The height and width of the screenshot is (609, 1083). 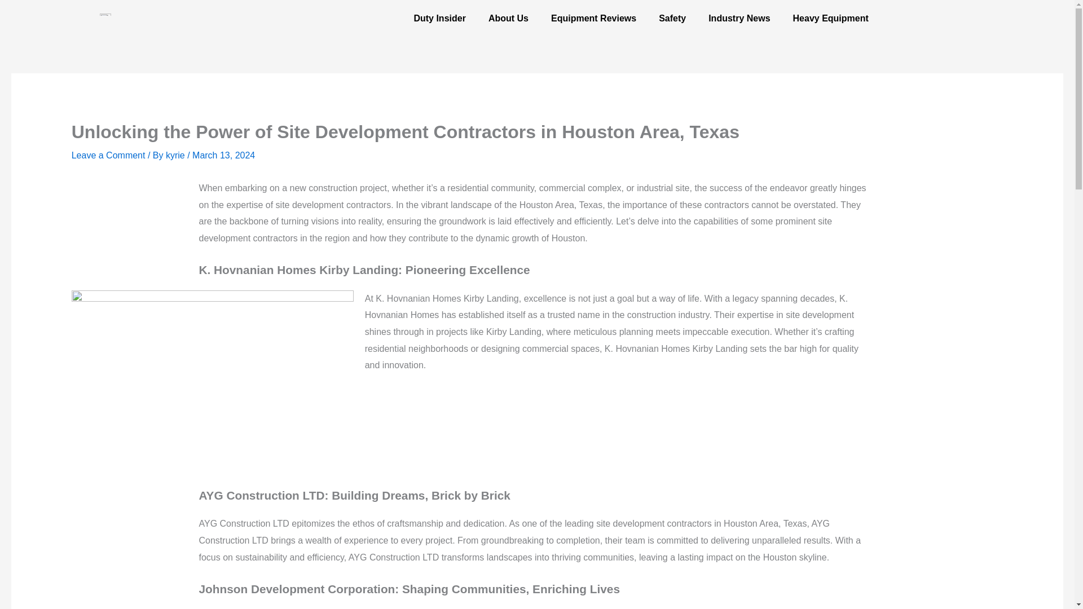 I want to click on Leave a Comment, so click(x=108, y=155).